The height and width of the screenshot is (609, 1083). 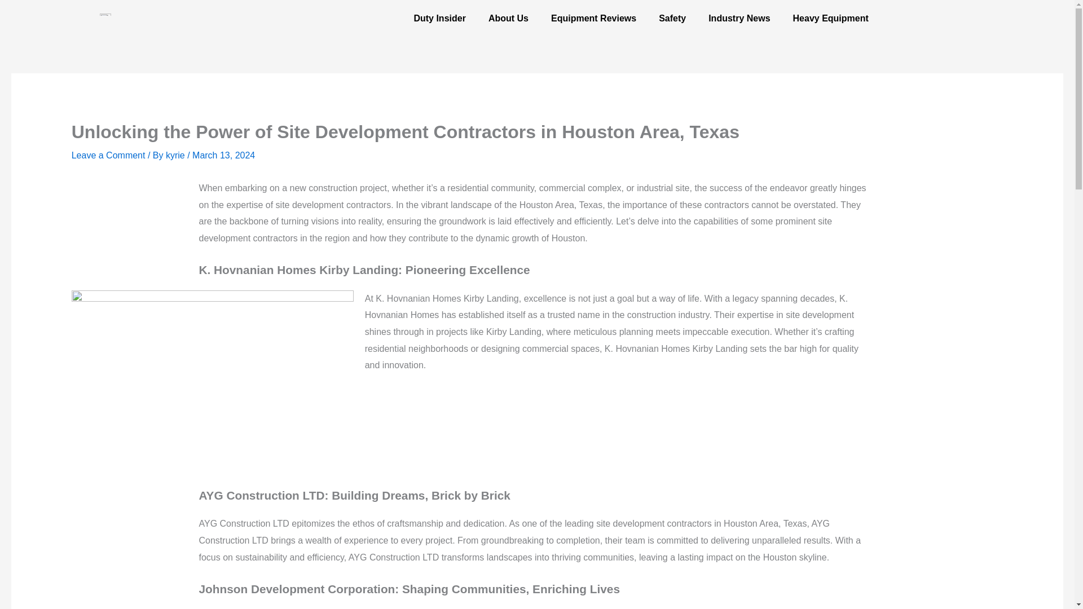 I want to click on Leave a Comment, so click(x=108, y=155).